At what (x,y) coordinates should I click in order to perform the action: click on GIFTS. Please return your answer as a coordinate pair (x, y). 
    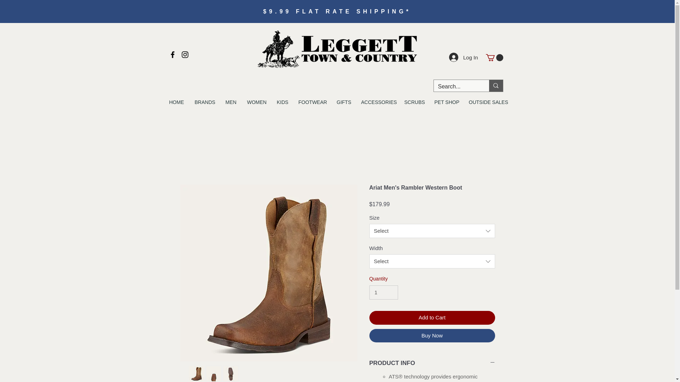
    Looking at the image, I should click on (344, 102).